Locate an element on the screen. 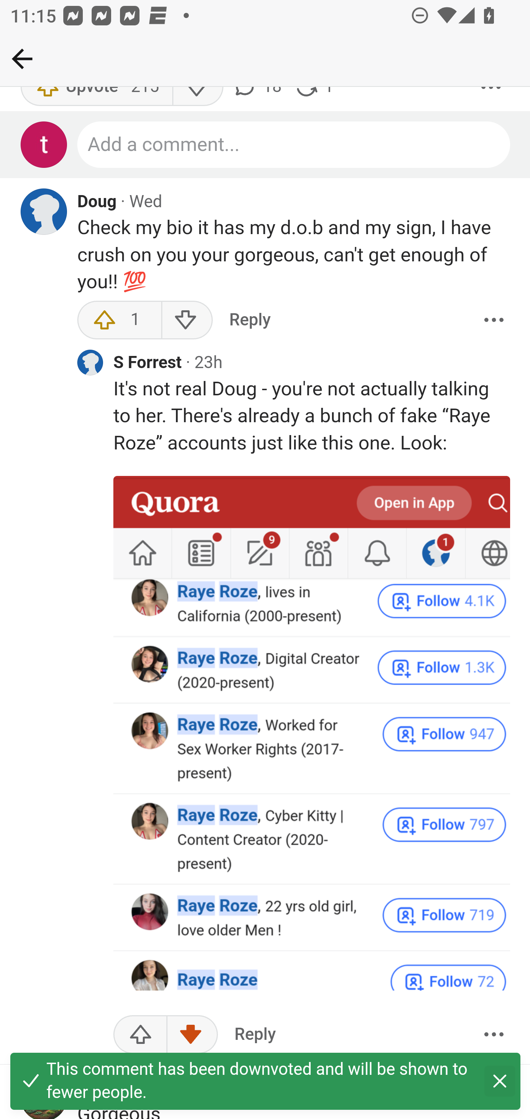  Profile photo for Doug is located at coordinates (44, 212).